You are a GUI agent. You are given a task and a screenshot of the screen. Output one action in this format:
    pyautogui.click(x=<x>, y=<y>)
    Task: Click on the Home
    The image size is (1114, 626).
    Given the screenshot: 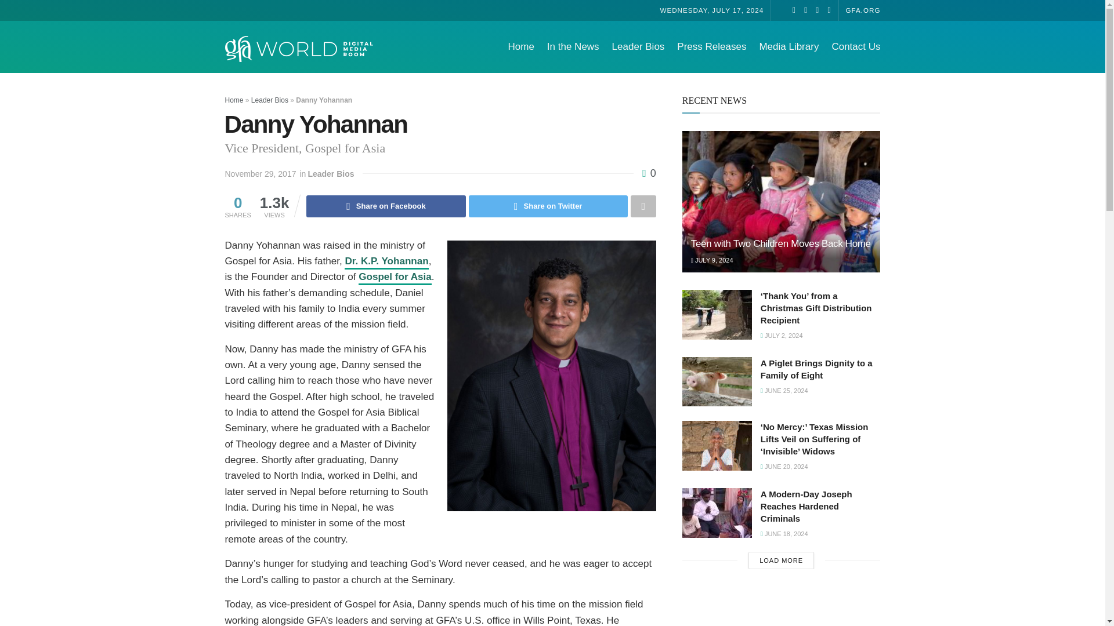 What is the action you would take?
    pyautogui.click(x=234, y=100)
    